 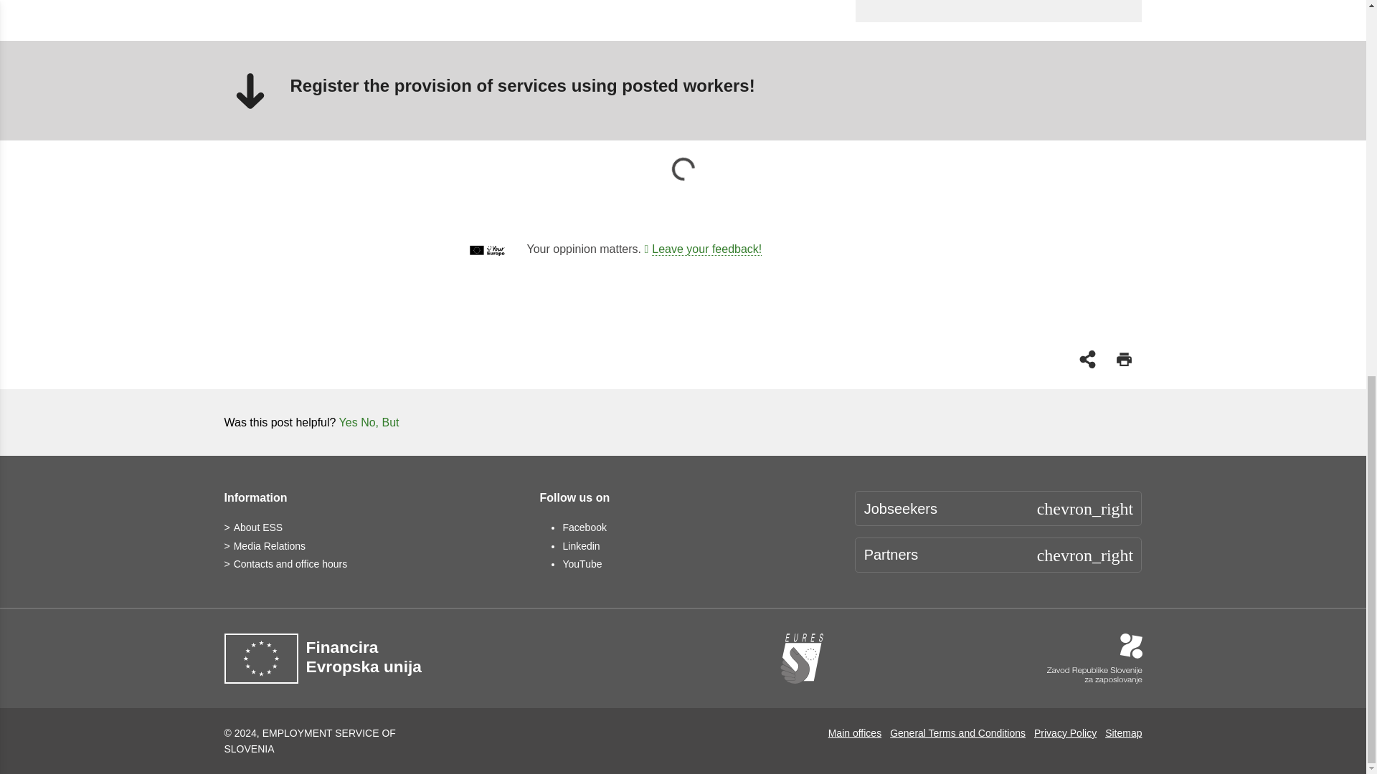 What do you see at coordinates (703, 249) in the screenshot?
I see `Your Europe Single Digital Gateway` at bounding box center [703, 249].